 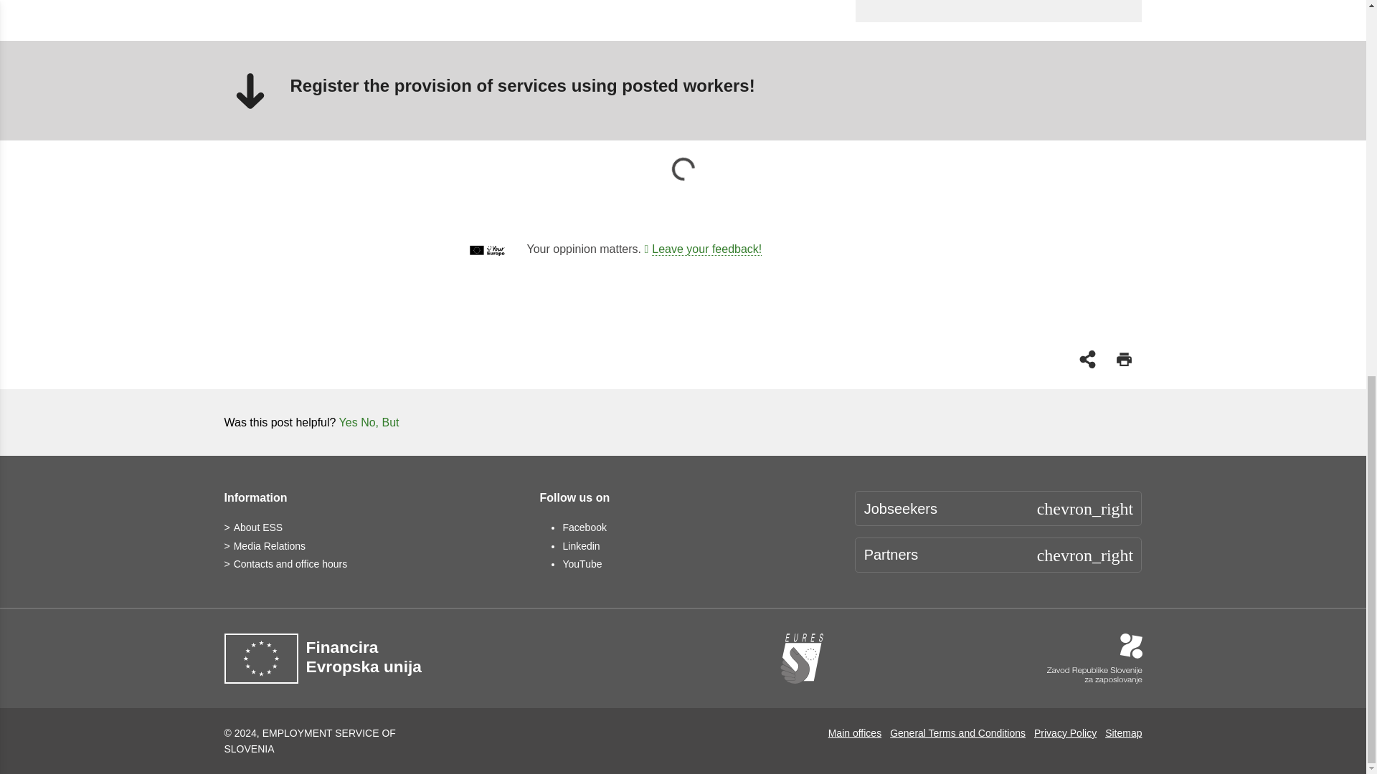 What do you see at coordinates (703, 249) in the screenshot?
I see `Your Europe Single Digital Gateway` at bounding box center [703, 249].